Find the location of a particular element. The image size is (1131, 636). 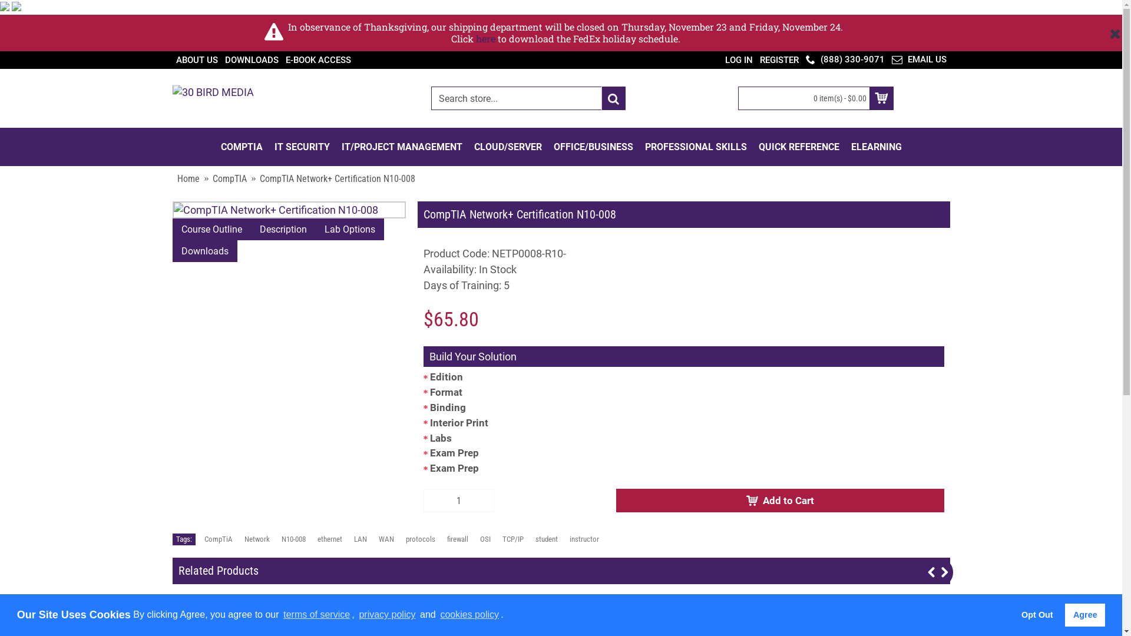

CompTIA Network+ Certification N10-008 is located at coordinates (337, 179).